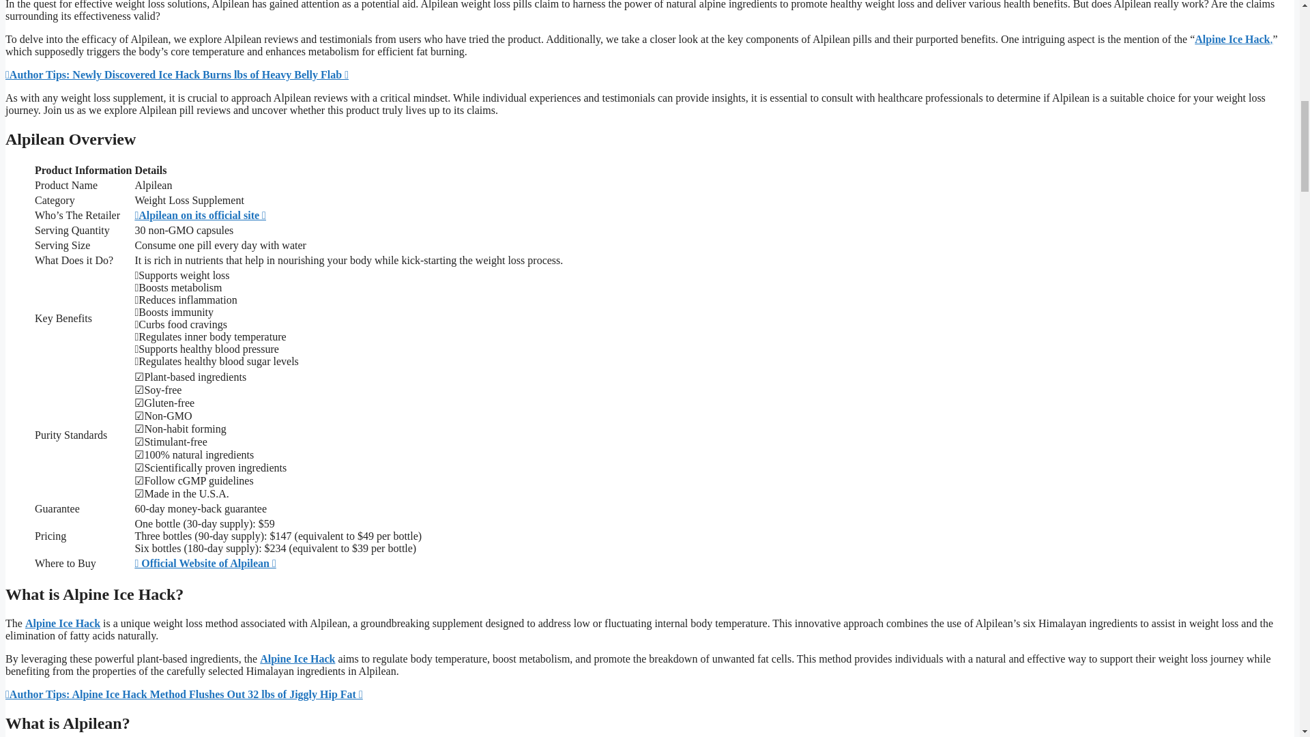 This screenshot has width=1310, height=737. I want to click on Alpine Ice Hack, so click(63, 624).